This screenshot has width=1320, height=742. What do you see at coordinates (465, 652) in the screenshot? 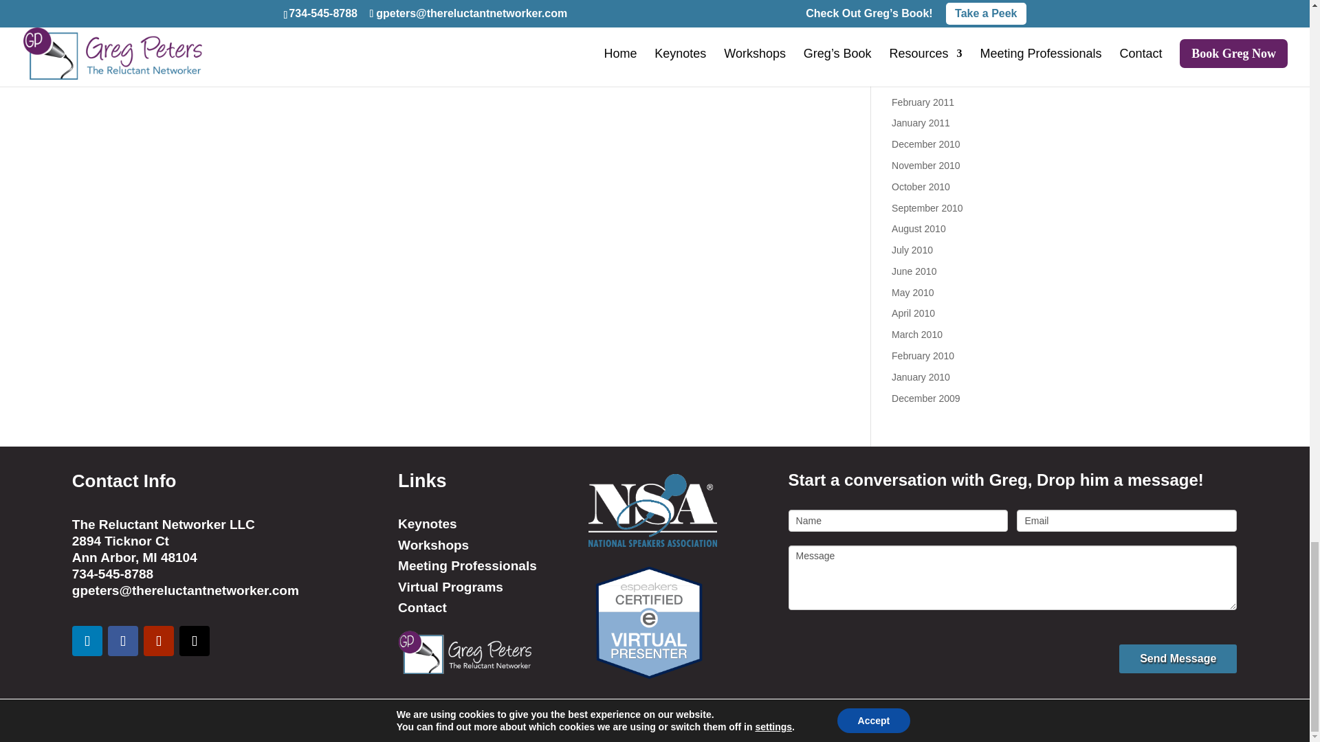
I see `Footer Logo 2b` at bounding box center [465, 652].